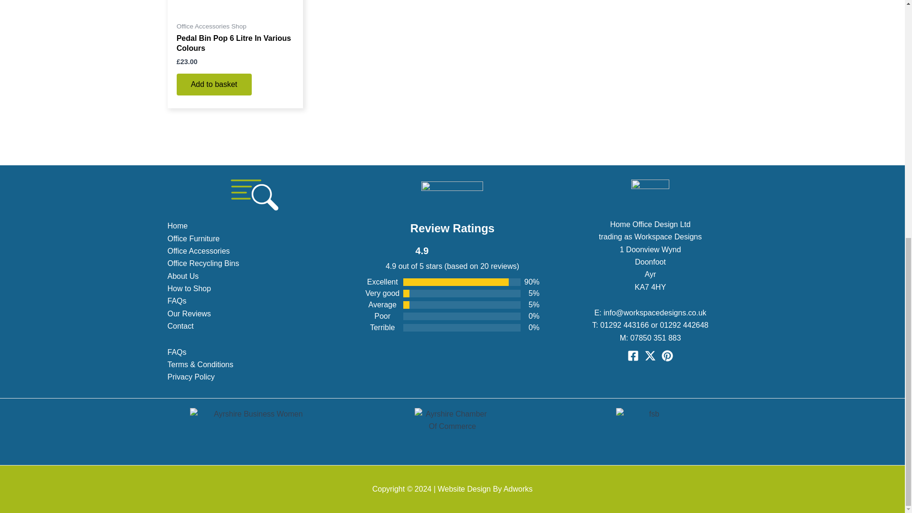 The height and width of the screenshot is (513, 912). What do you see at coordinates (235, 46) in the screenshot?
I see `Pedal Bin Pop 6 Litre In Various Colours` at bounding box center [235, 46].